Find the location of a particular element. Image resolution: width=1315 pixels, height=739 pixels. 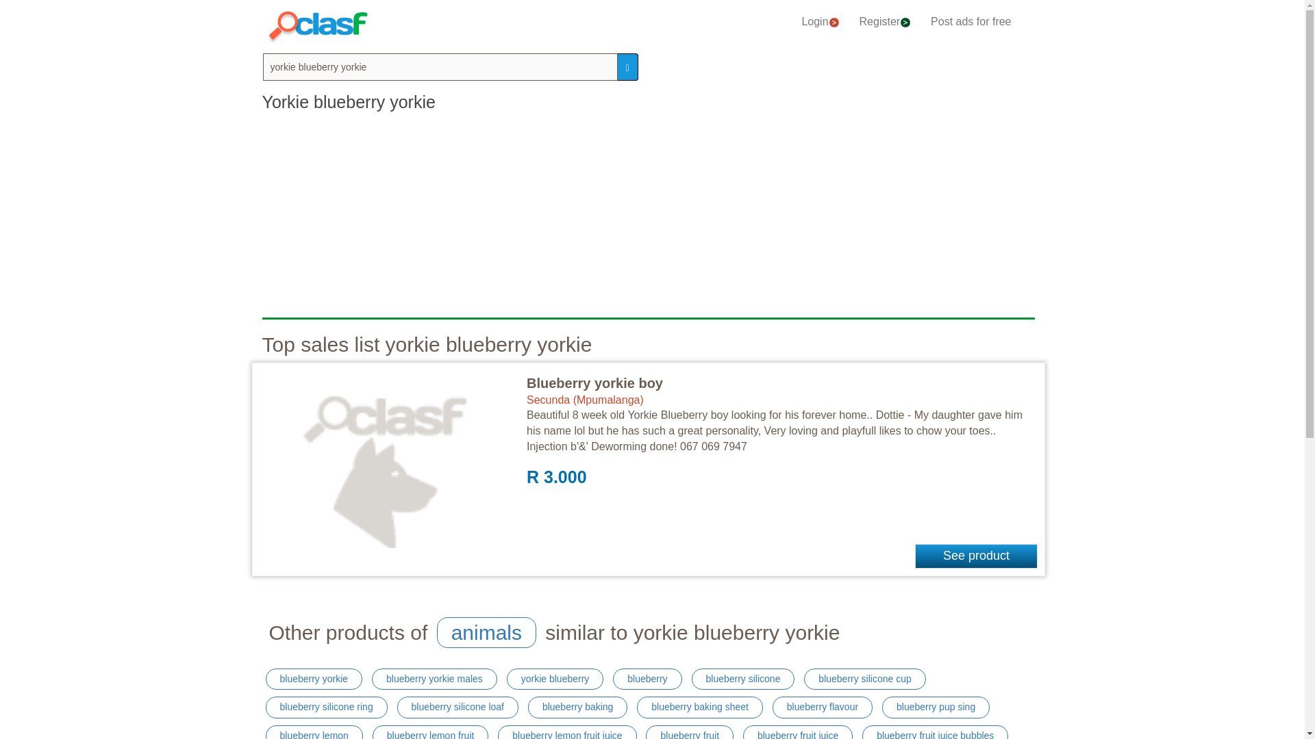

yorkie blueberry yorkie is located at coordinates (440, 66).